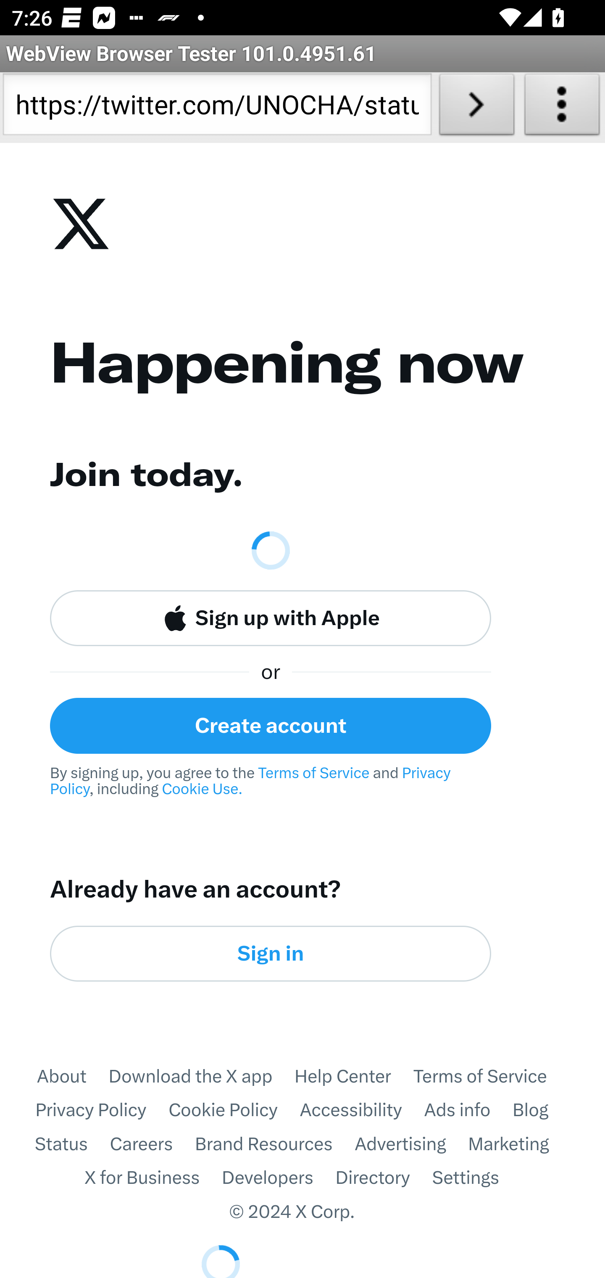 The image size is (605, 1278). I want to click on X for Business, so click(153, 1179).